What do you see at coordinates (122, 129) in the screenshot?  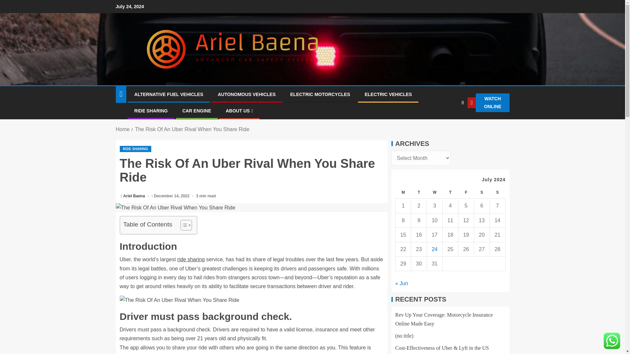 I see `Home` at bounding box center [122, 129].